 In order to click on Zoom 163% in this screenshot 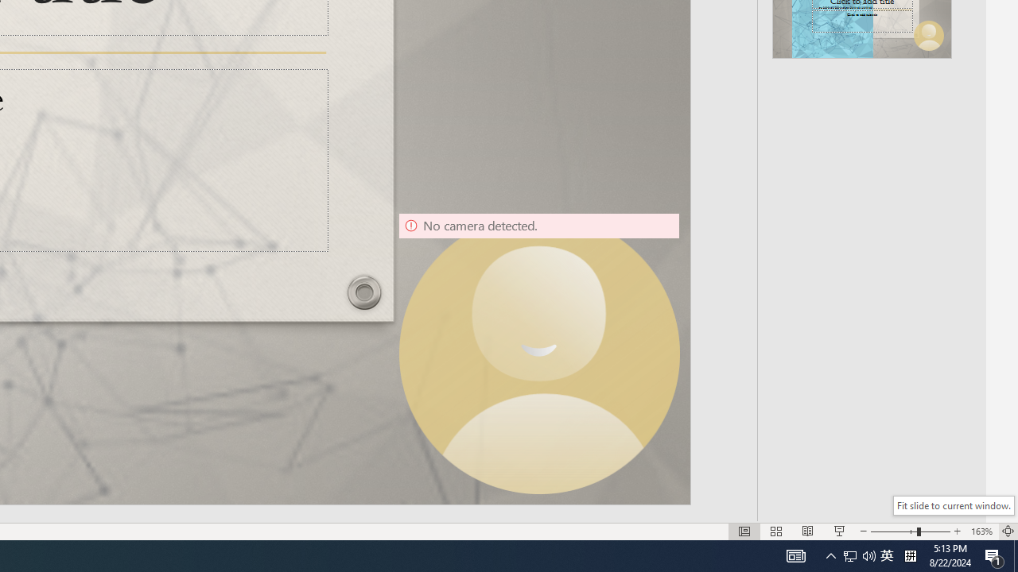, I will do `click(981, 531)`.